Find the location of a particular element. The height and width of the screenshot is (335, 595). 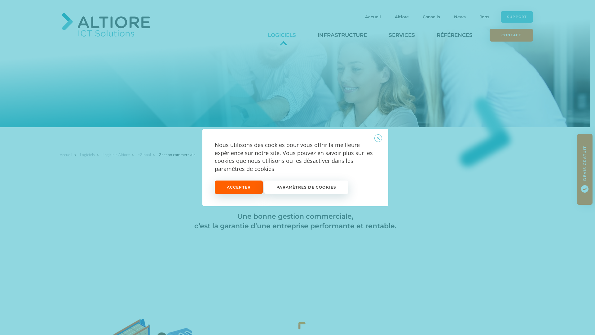

Gestion commerciale is located at coordinates (177, 154).